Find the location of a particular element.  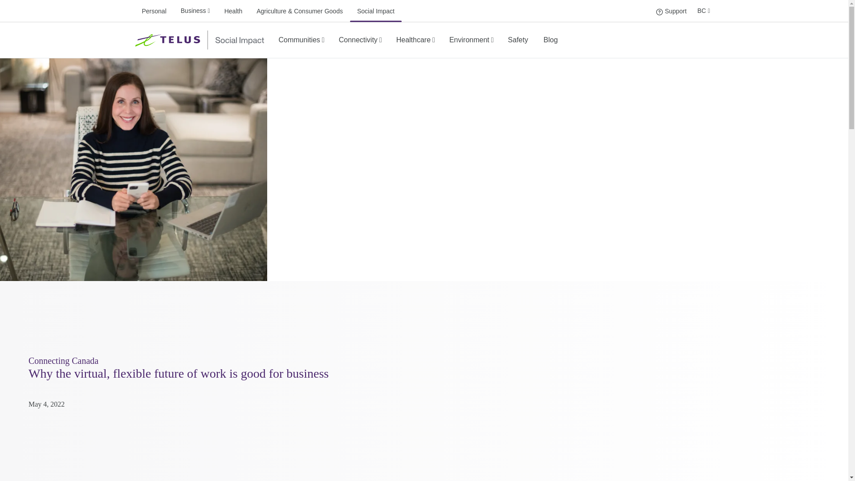

Business is located at coordinates (153, 11).